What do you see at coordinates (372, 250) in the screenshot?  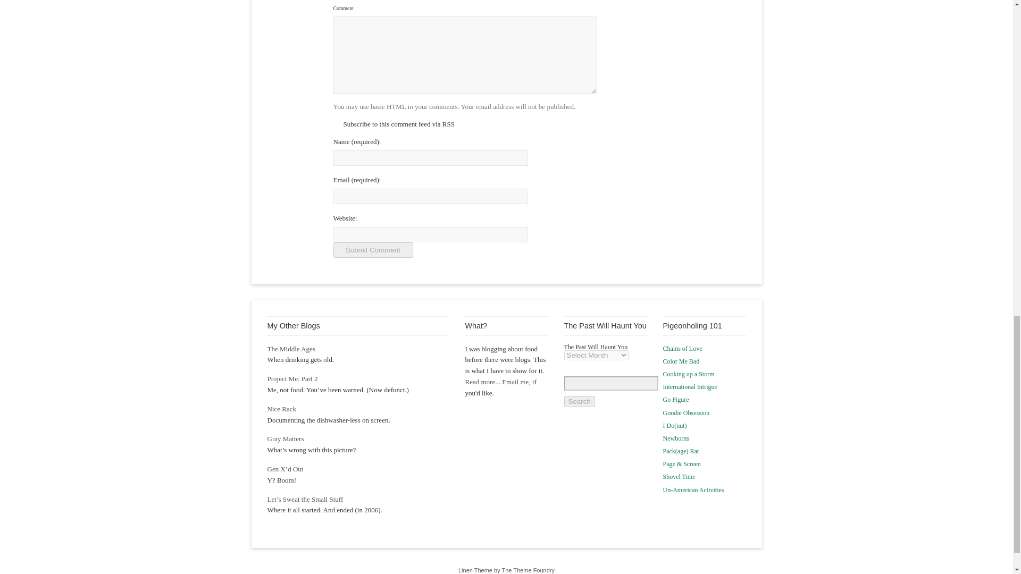 I see `Submit Comment` at bounding box center [372, 250].